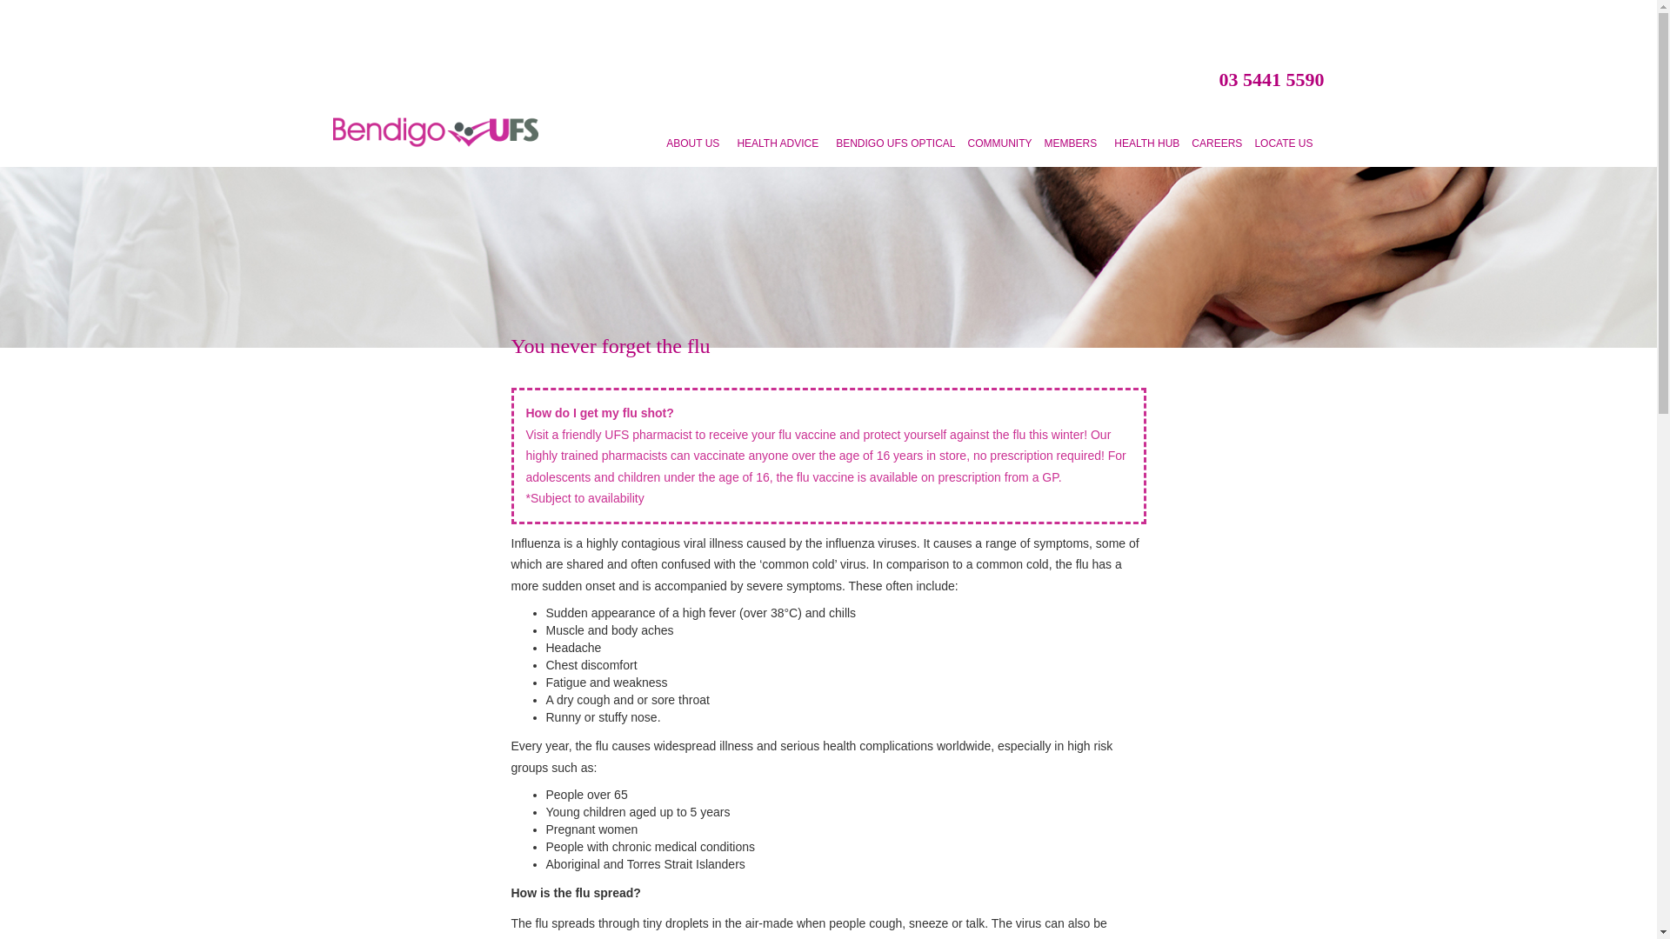 The image size is (1670, 939). I want to click on HEALTH ADVICE, so click(780, 146).